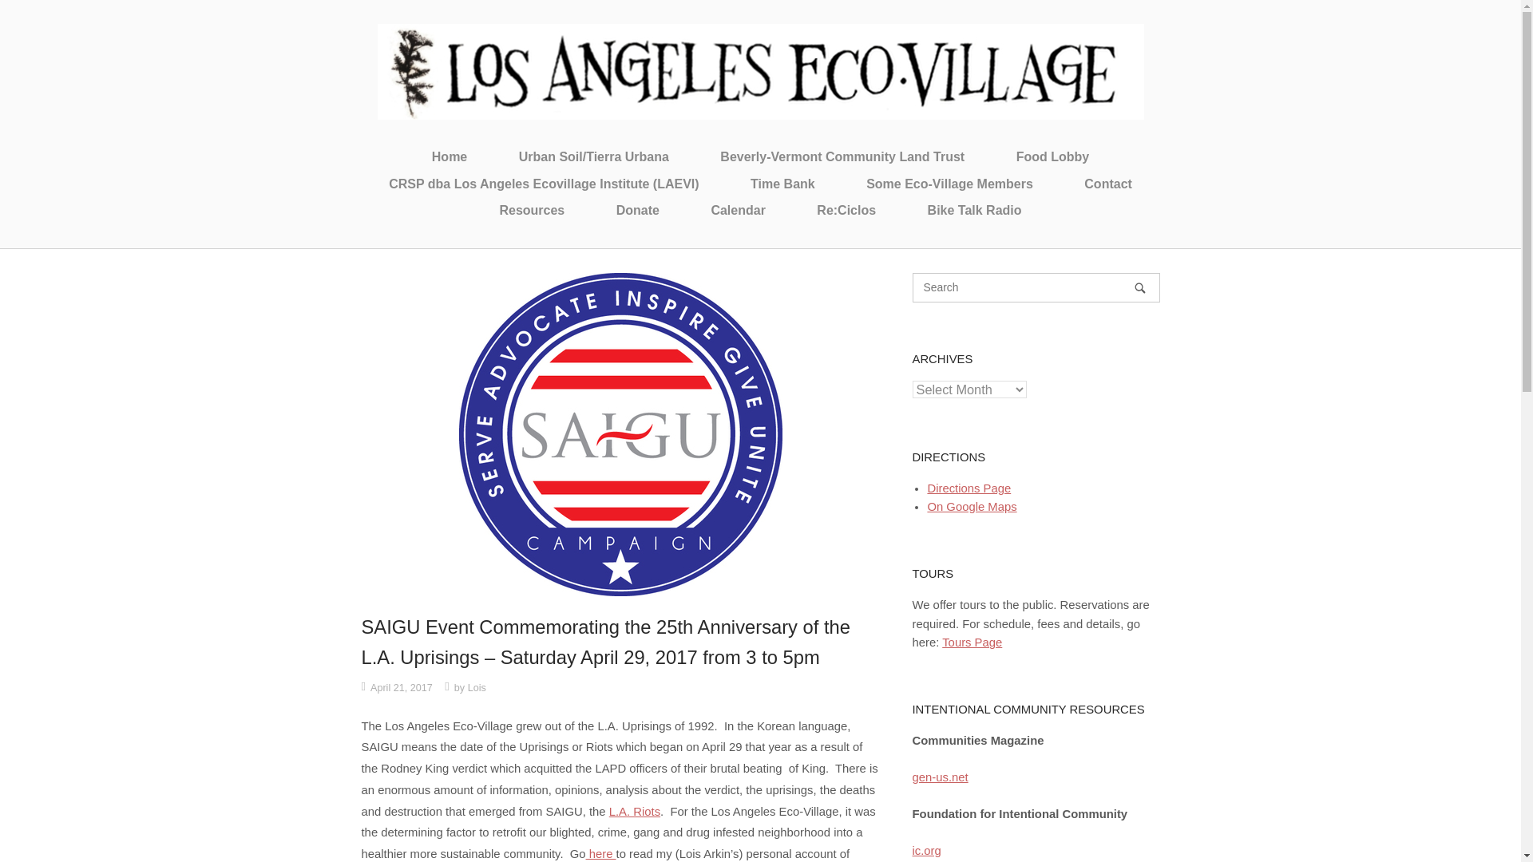 The height and width of the screenshot is (862, 1533). What do you see at coordinates (738, 210) in the screenshot?
I see `Calendar` at bounding box center [738, 210].